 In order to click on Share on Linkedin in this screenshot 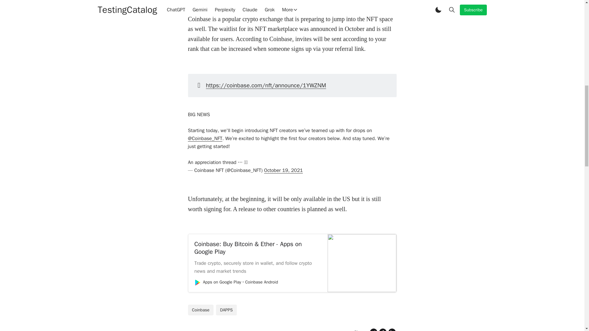, I will do `click(391, 329)`.